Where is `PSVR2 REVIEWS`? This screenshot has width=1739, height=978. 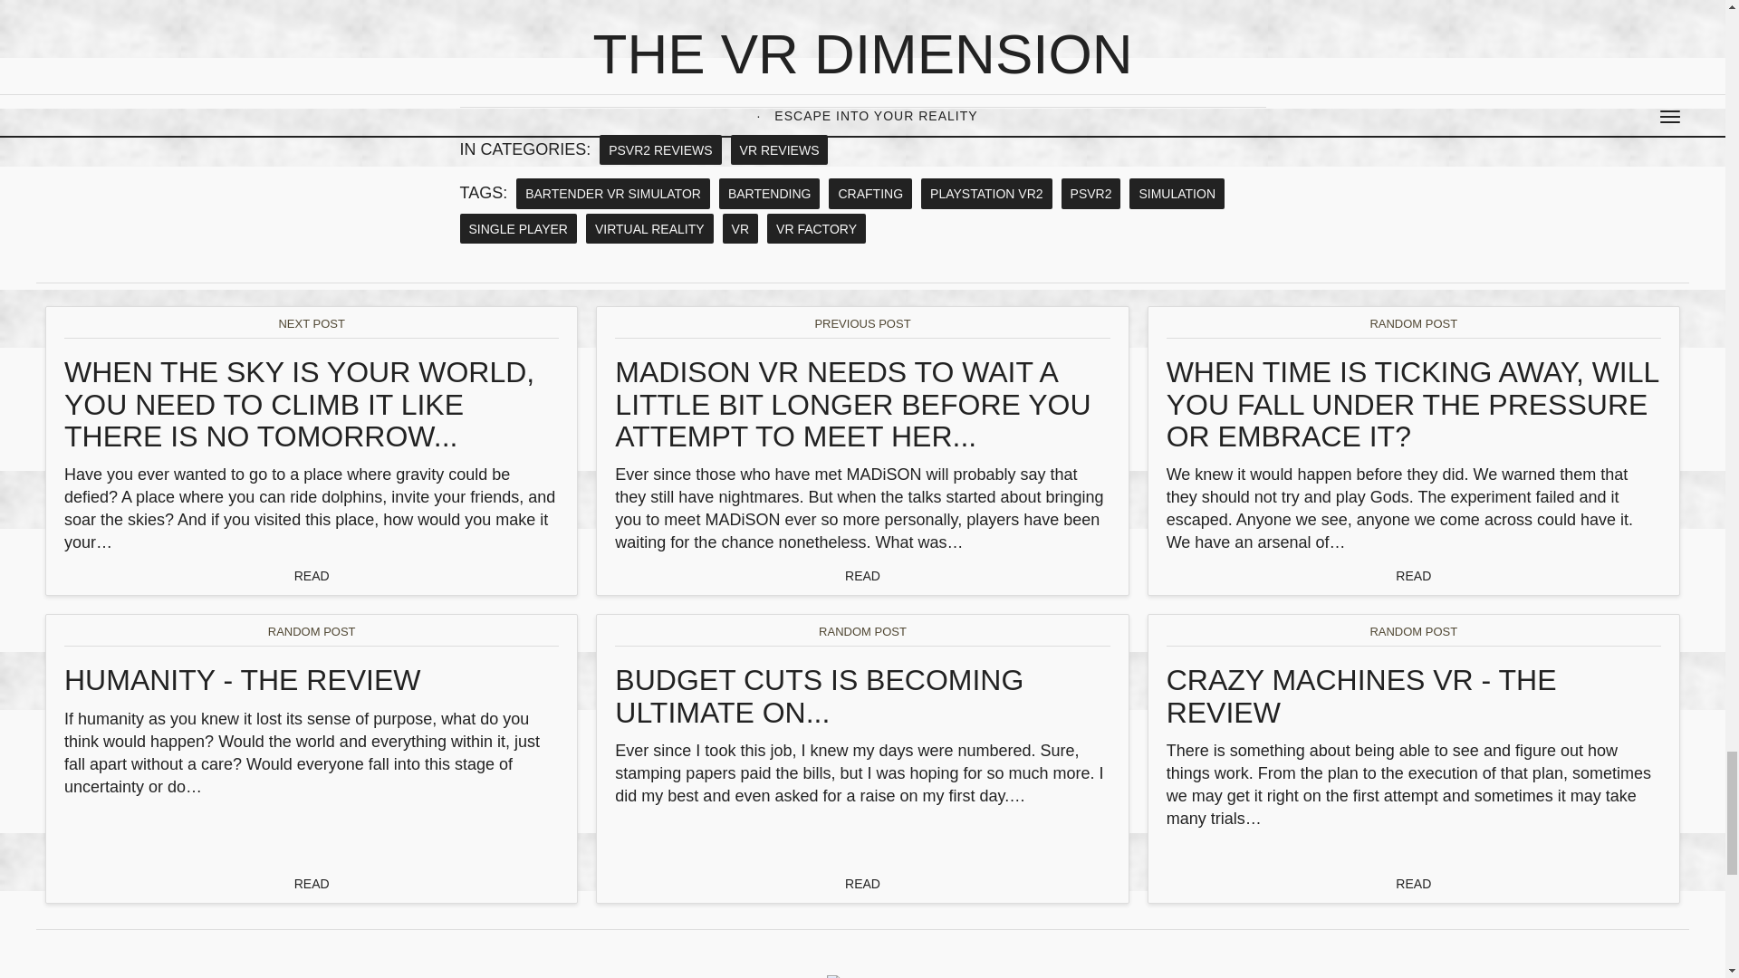
PSVR2 REVIEWS is located at coordinates (660, 150).